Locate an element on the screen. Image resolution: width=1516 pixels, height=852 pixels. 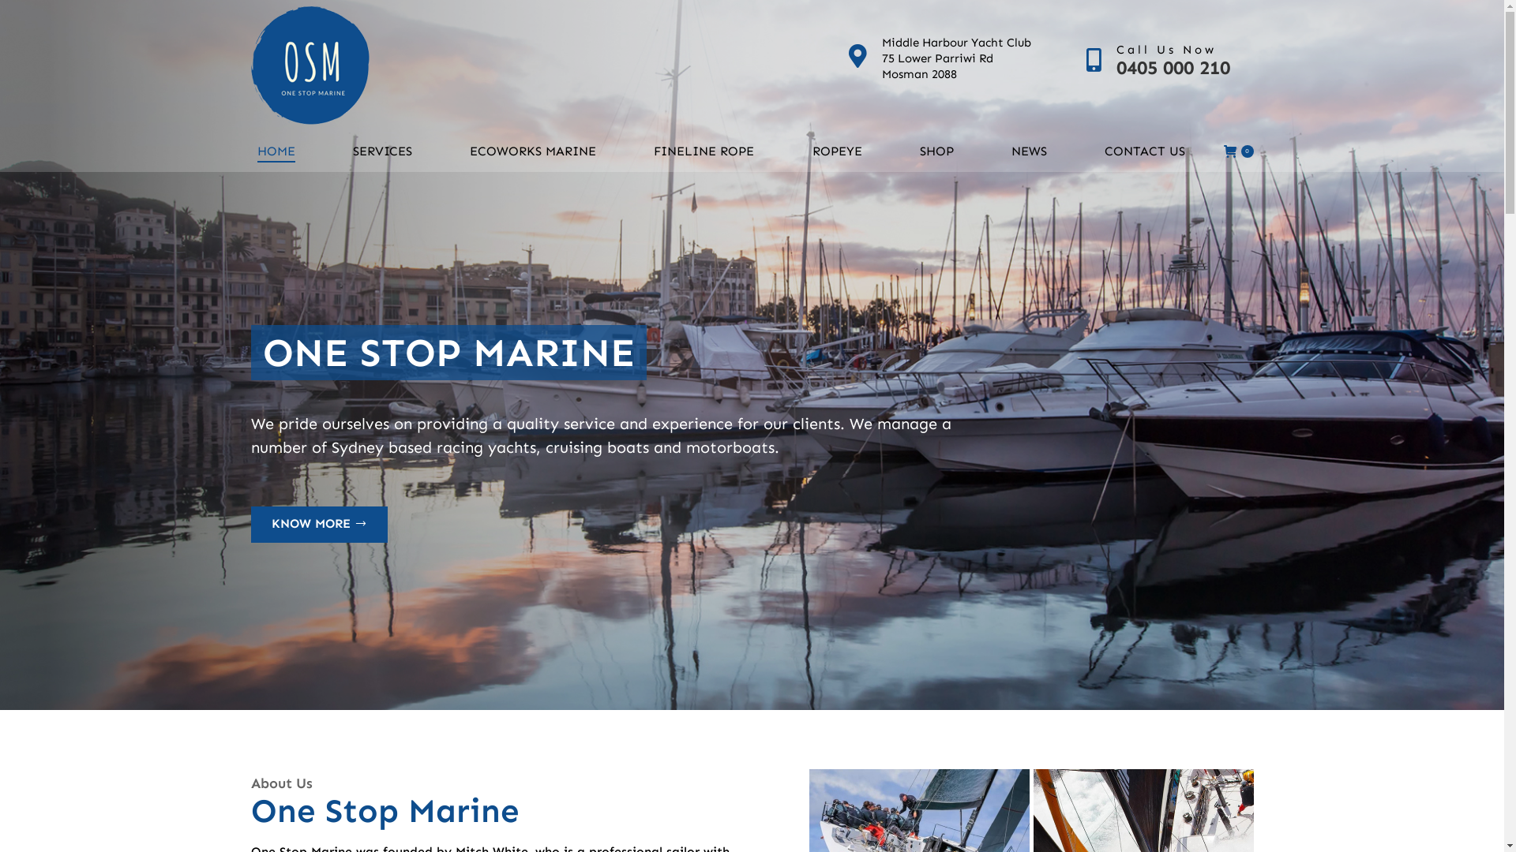
HOME is located at coordinates (276, 151).